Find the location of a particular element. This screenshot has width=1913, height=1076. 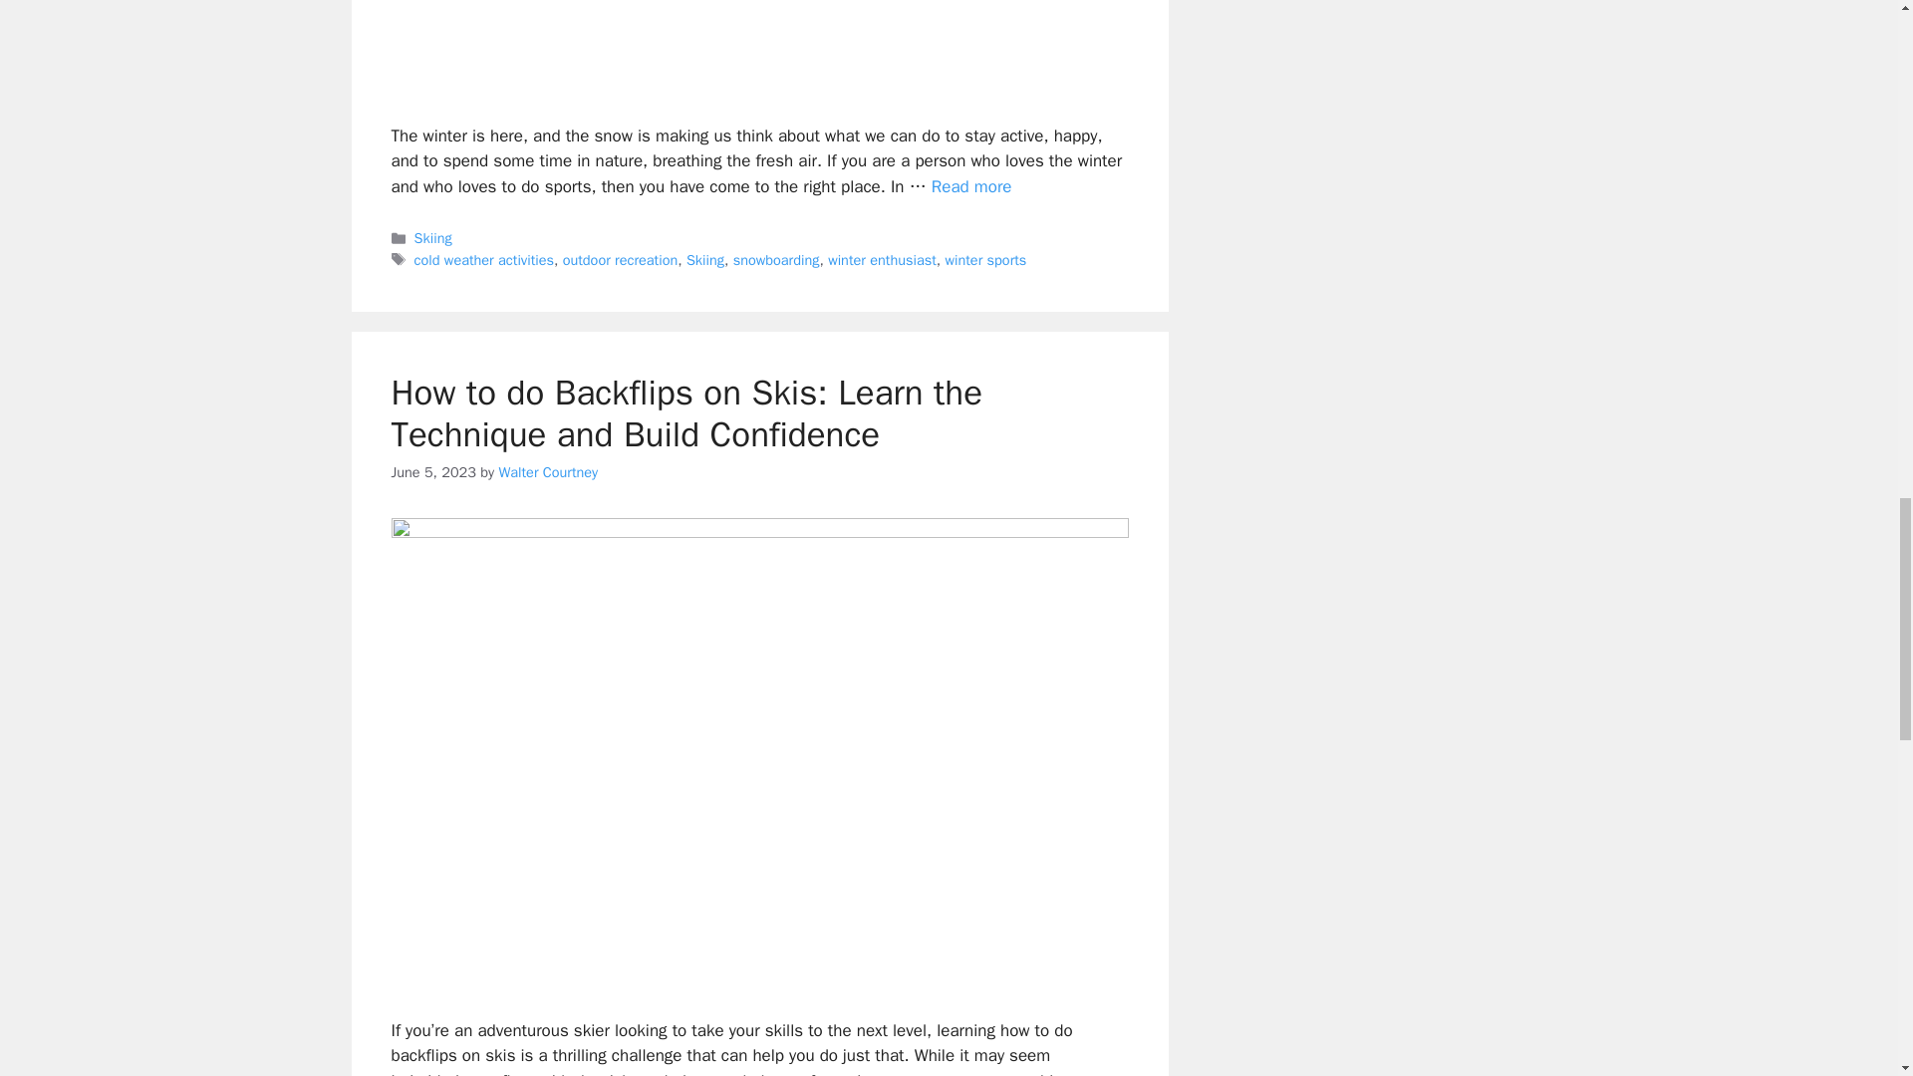

Read more is located at coordinates (971, 186).